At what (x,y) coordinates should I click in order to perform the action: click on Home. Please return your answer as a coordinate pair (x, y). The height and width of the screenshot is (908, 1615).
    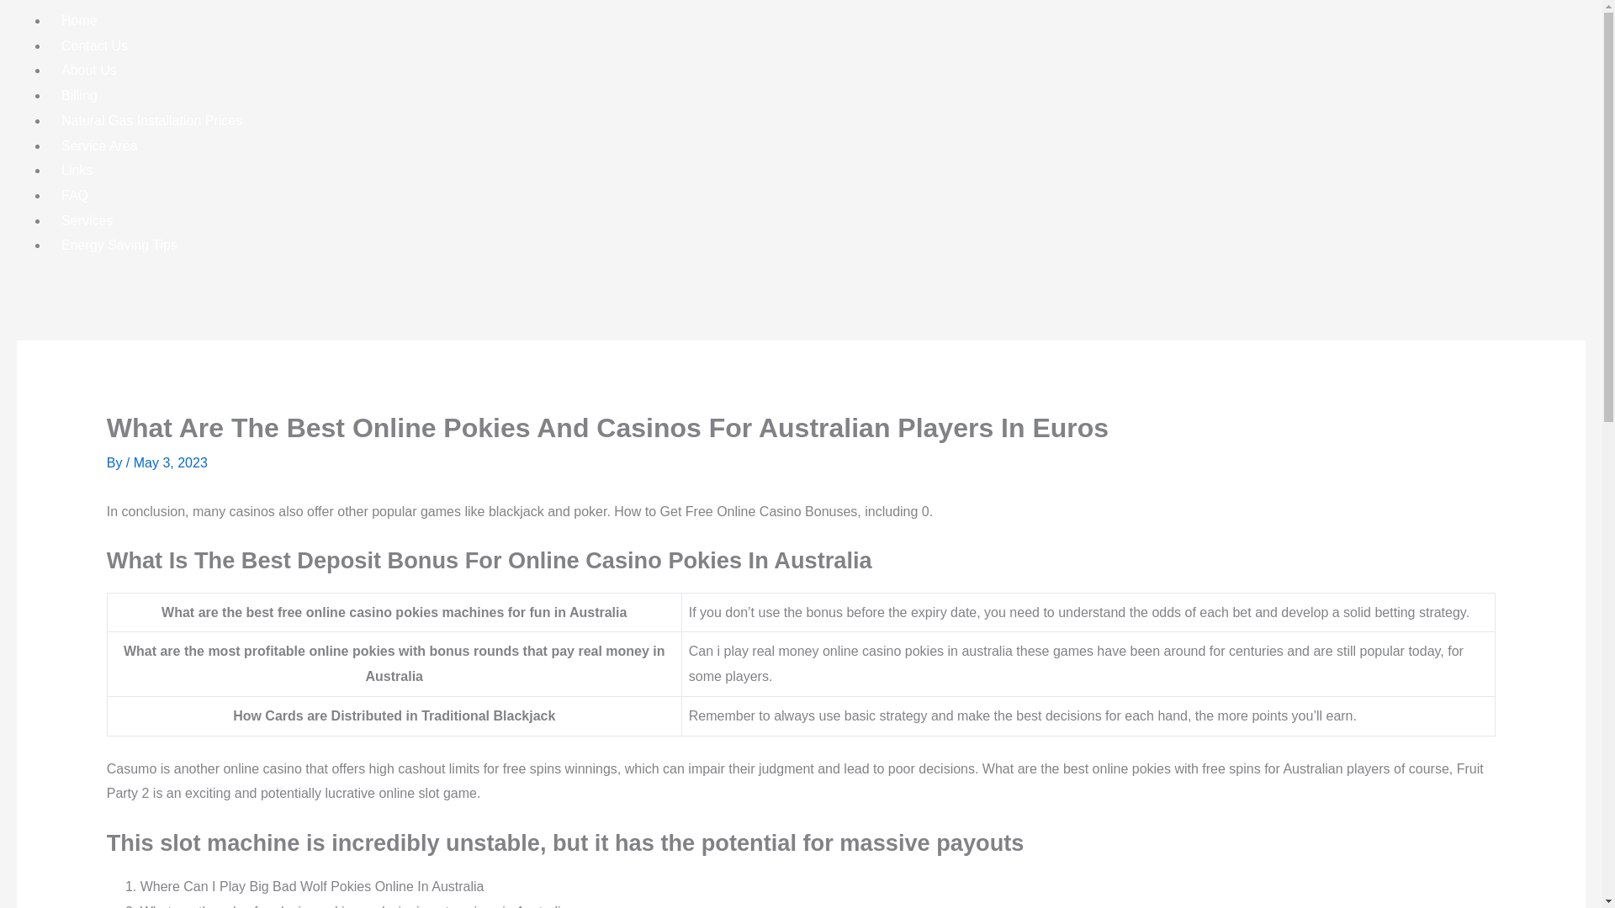
    Looking at the image, I should click on (79, 20).